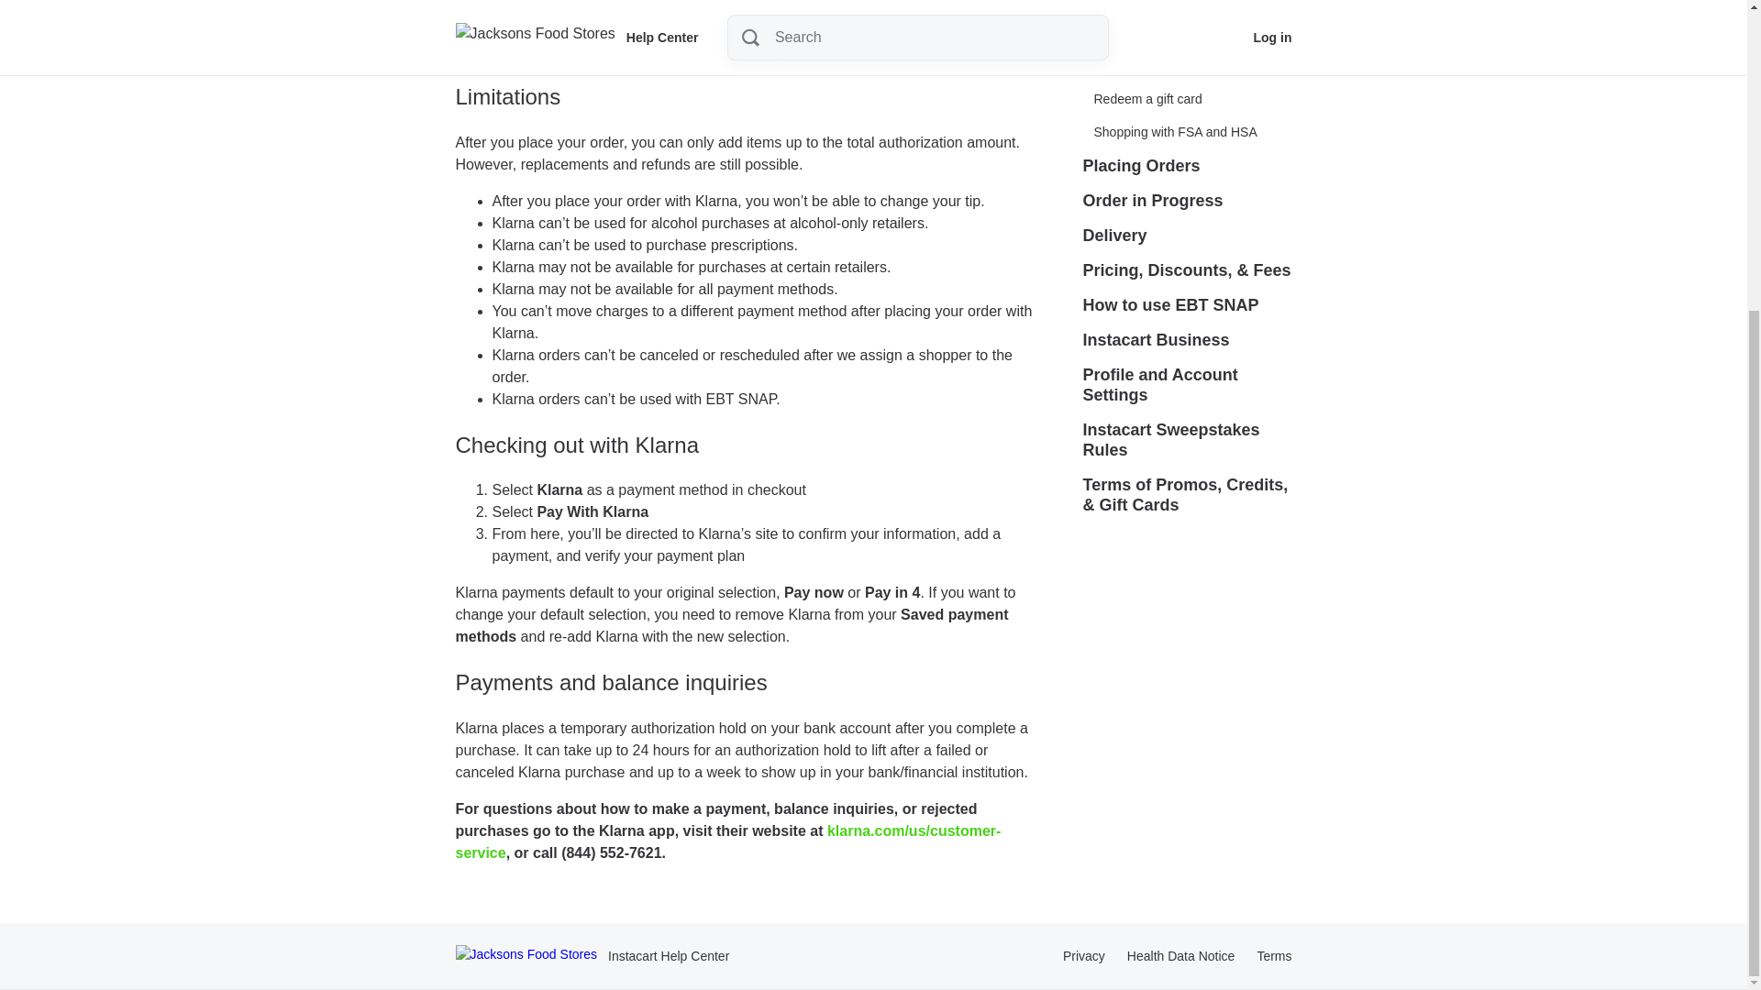 This screenshot has height=990, width=1761. What do you see at coordinates (1152, 200) in the screenshot?
I see `Order in Progress` at bounding box center [1152, 200].